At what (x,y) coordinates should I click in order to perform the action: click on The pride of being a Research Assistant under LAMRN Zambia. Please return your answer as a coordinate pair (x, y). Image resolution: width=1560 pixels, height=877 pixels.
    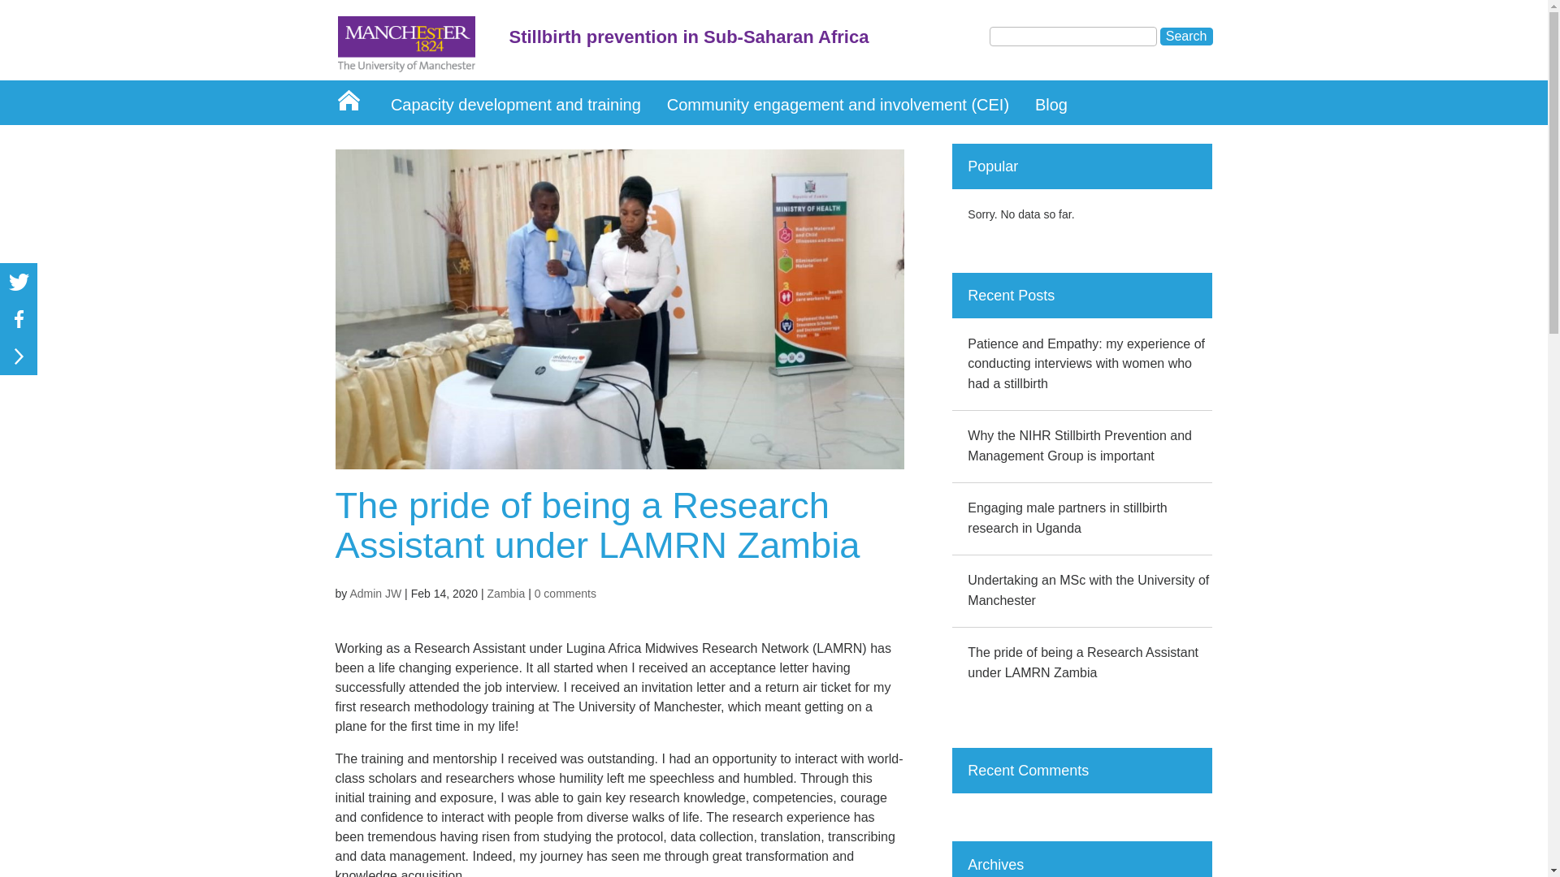
    Looking at the image, I should click on (1082, 663).